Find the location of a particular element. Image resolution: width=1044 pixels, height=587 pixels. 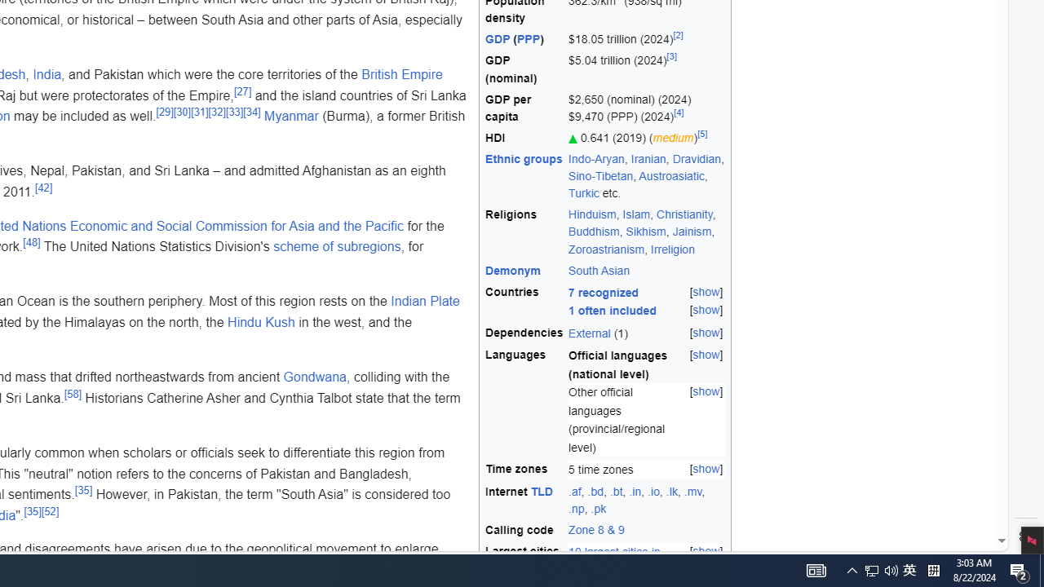

Sikhism is located at coordinates (645, 232).